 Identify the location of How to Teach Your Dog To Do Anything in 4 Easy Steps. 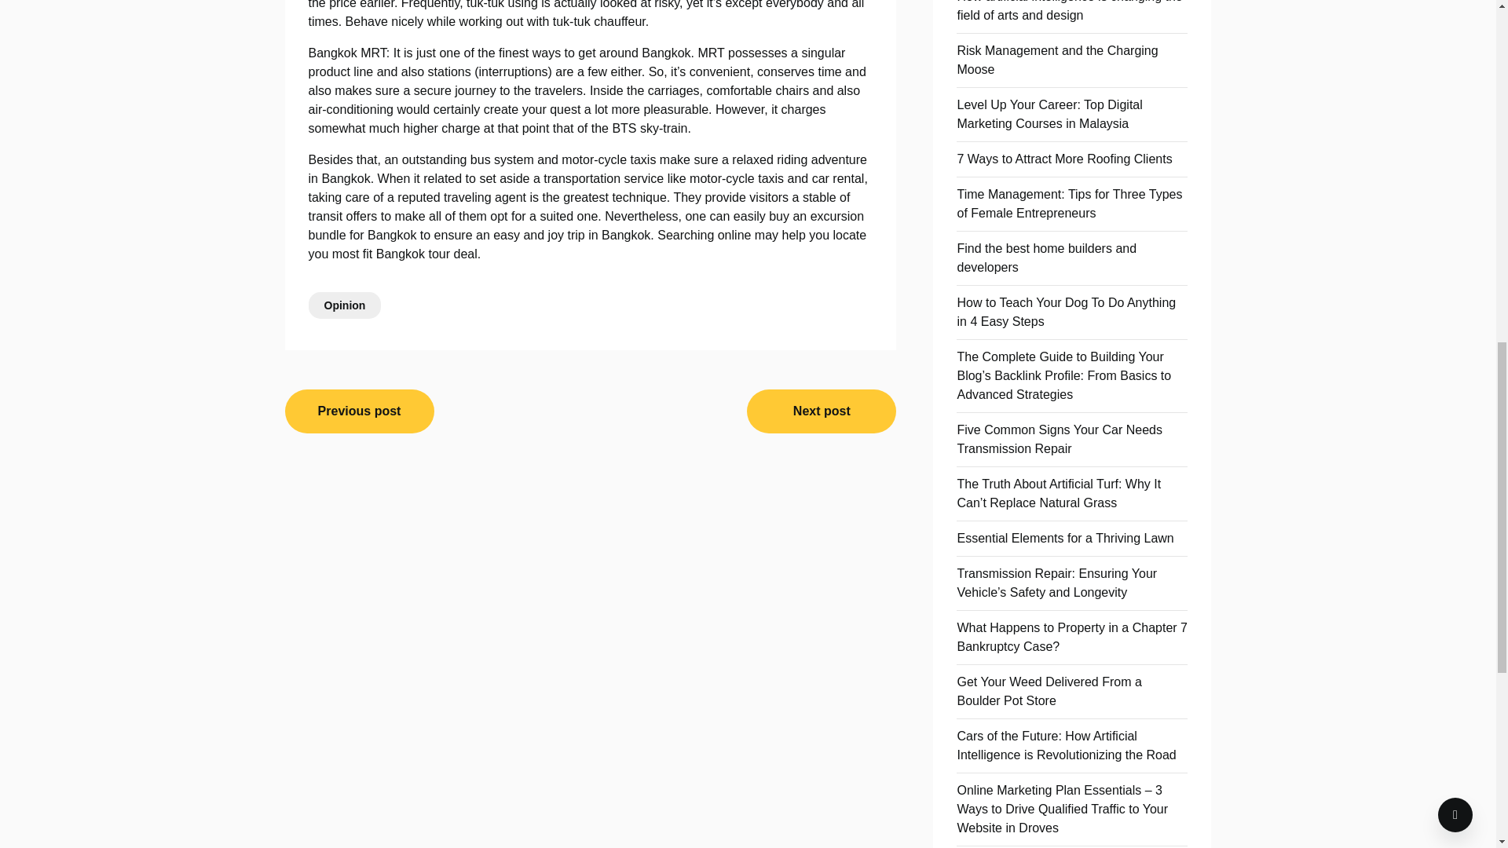
(1066, 311).